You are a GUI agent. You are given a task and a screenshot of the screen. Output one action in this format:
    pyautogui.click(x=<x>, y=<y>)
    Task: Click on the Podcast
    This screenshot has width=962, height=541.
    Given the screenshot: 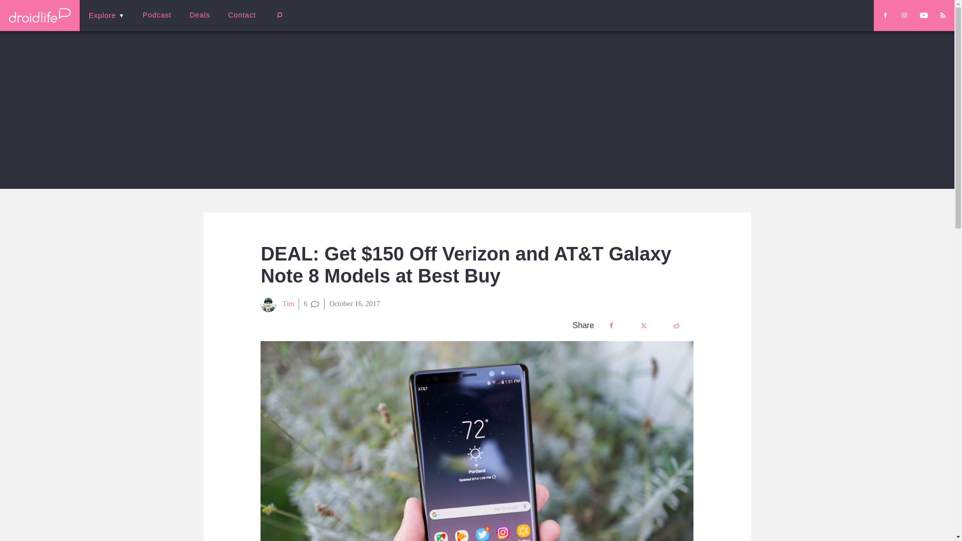 What is the action you would take?
    pyautogui.click(x=157, y=15)
    